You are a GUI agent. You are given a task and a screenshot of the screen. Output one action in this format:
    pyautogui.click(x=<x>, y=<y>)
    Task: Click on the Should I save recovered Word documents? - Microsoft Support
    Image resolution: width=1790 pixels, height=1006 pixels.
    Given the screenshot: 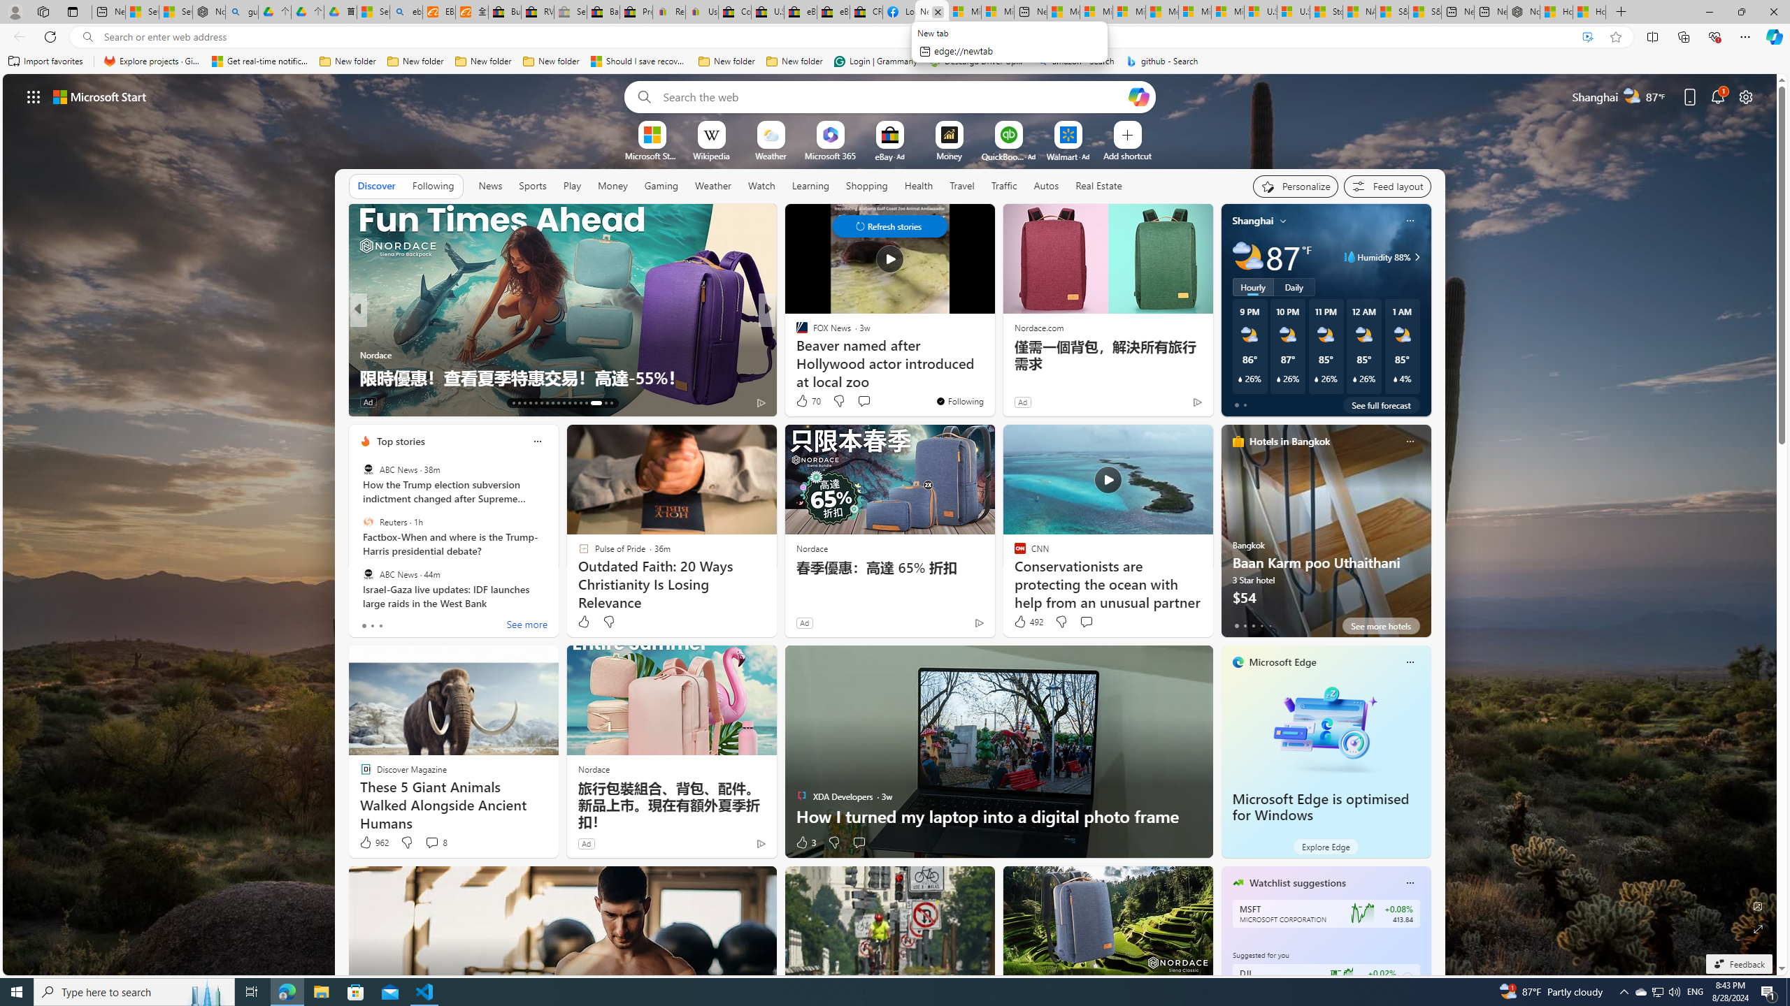 What is the action you would take?
    pyautogui.click(x=639, y=61)
    